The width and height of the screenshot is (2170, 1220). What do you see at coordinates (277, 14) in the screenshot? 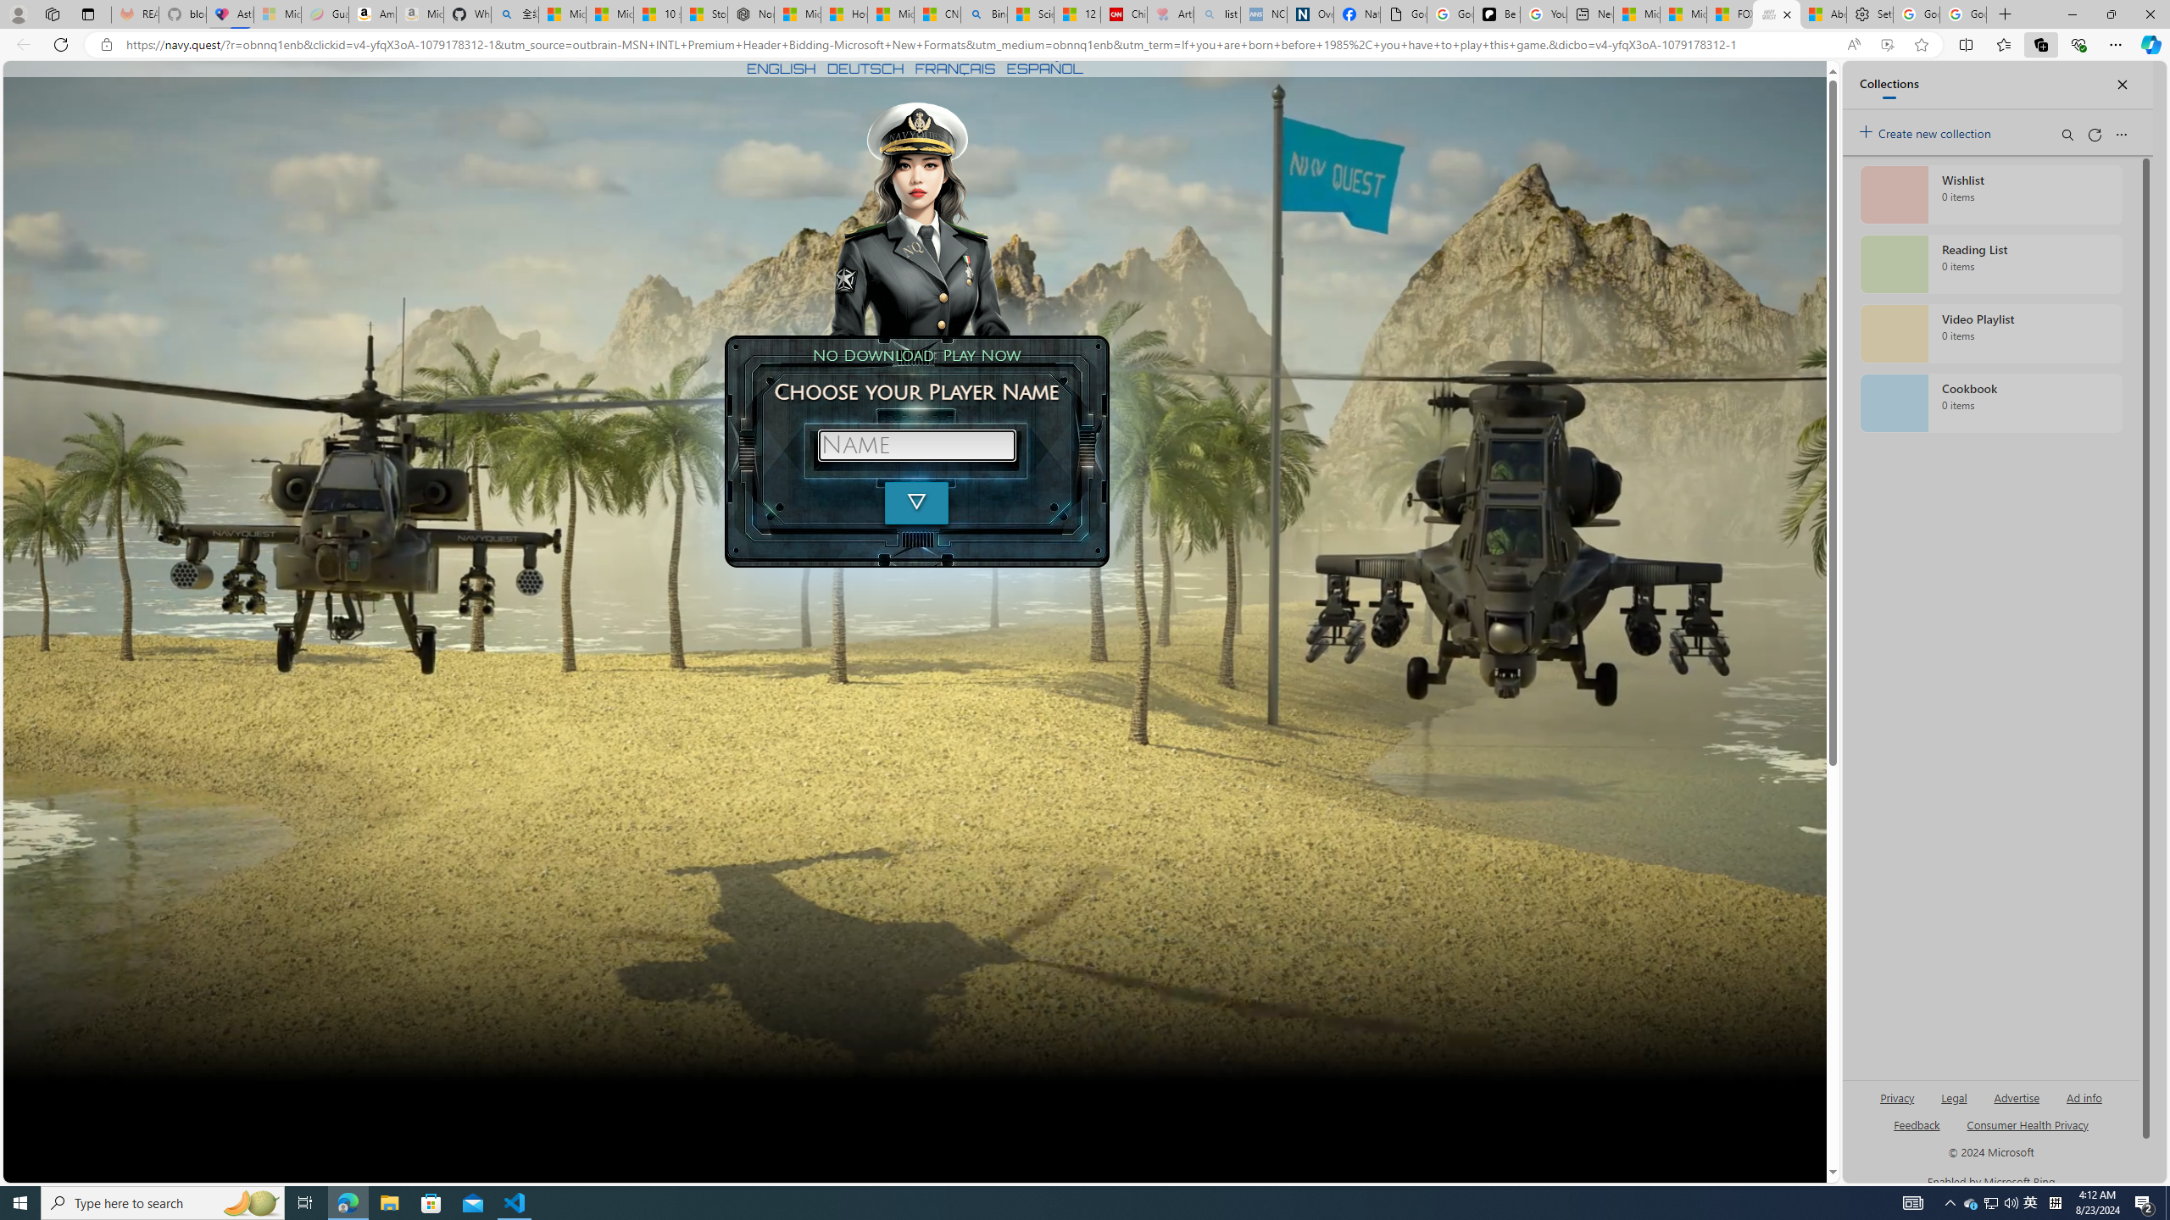
I see `Microsoft-Report a Concern to Bing - Sleeping` at bounding box center [277, 14].